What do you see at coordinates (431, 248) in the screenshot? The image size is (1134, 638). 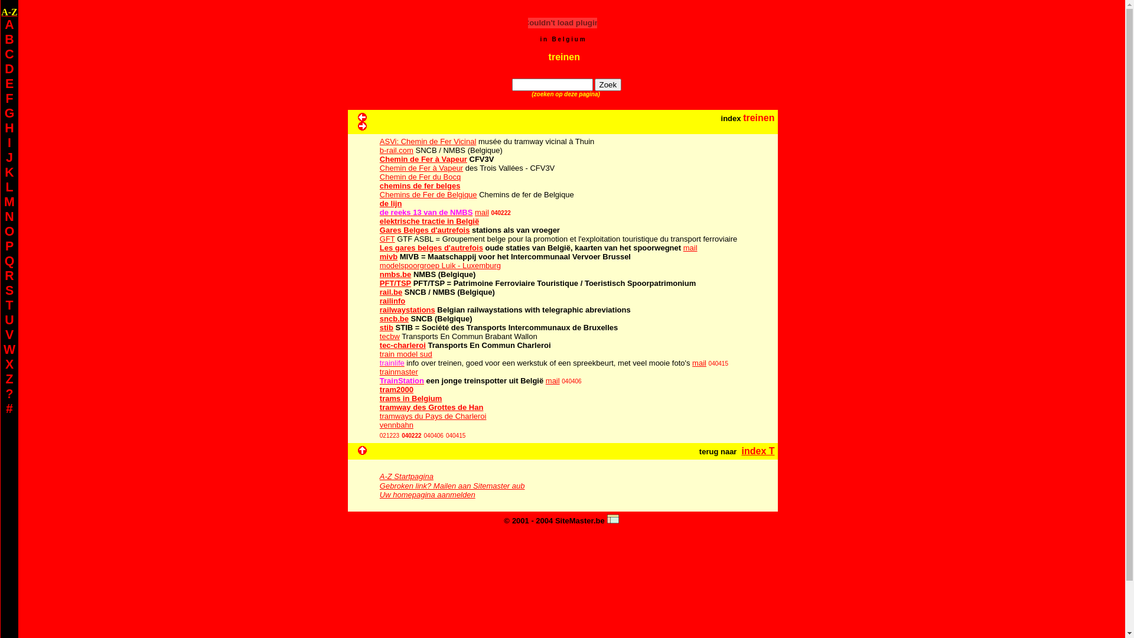 I see `Les gares belges d'autrefois` at bounding box center [431, 248].